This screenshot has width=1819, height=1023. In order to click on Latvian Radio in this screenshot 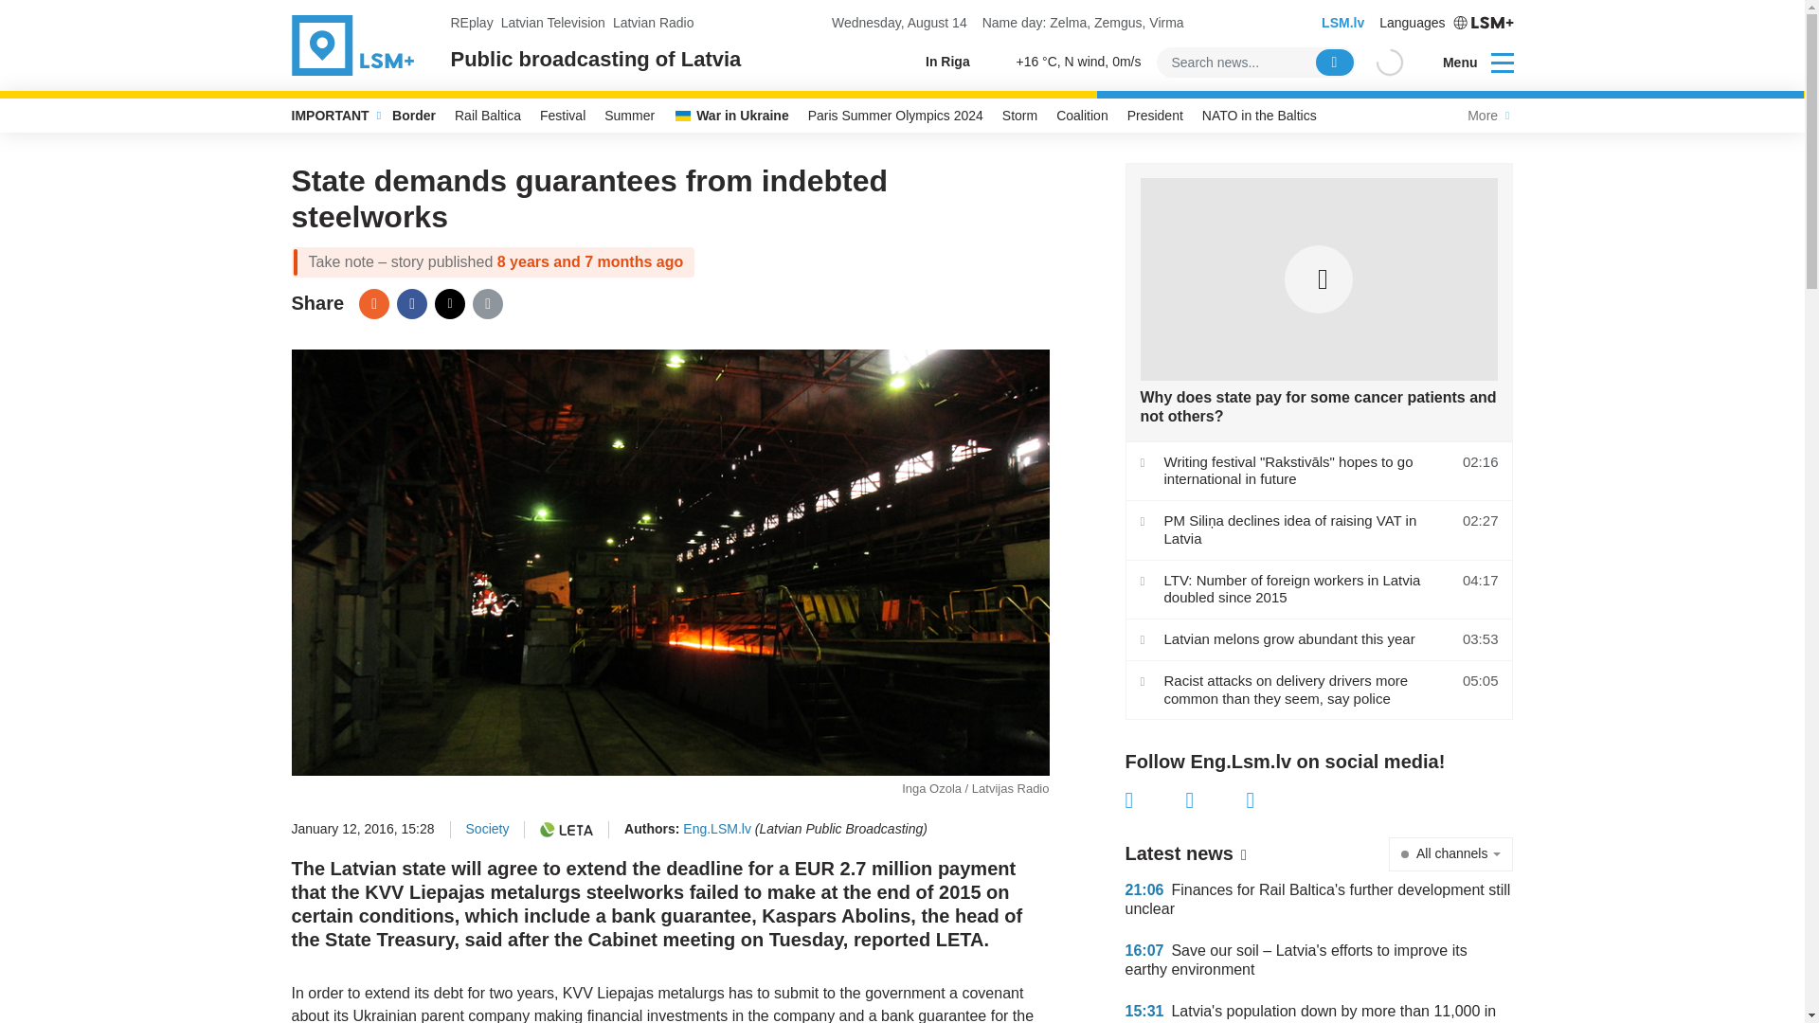, I will do `click(654, 23)`.